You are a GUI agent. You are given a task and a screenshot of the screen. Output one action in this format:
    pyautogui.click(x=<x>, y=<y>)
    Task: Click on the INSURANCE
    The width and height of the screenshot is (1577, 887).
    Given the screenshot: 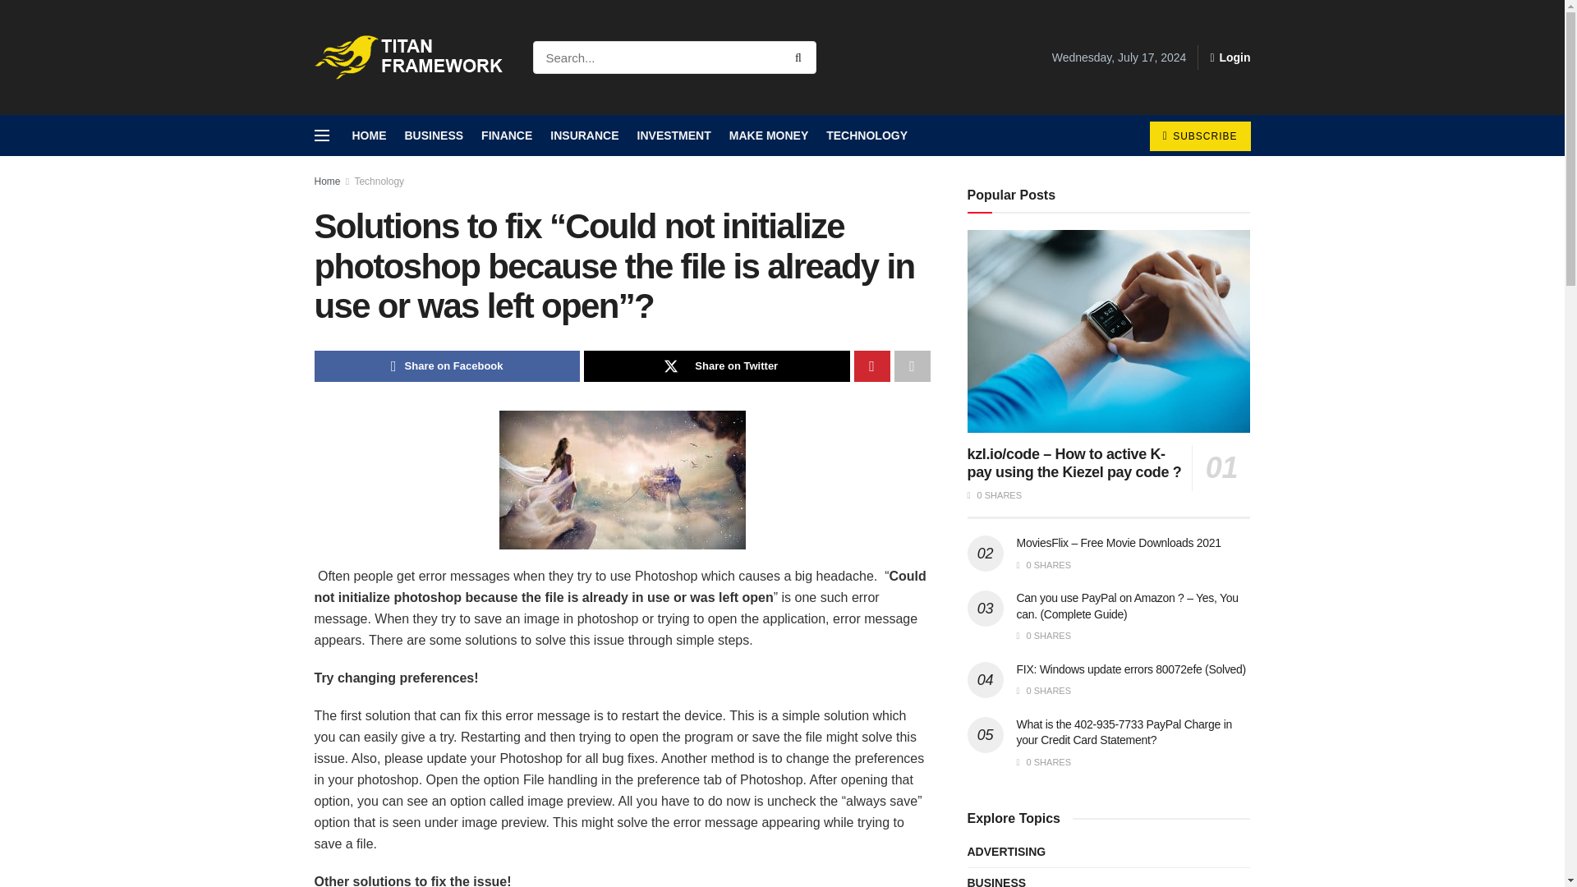 What is the action you would take?
    pyautogui.click(x=584, y=136)
    